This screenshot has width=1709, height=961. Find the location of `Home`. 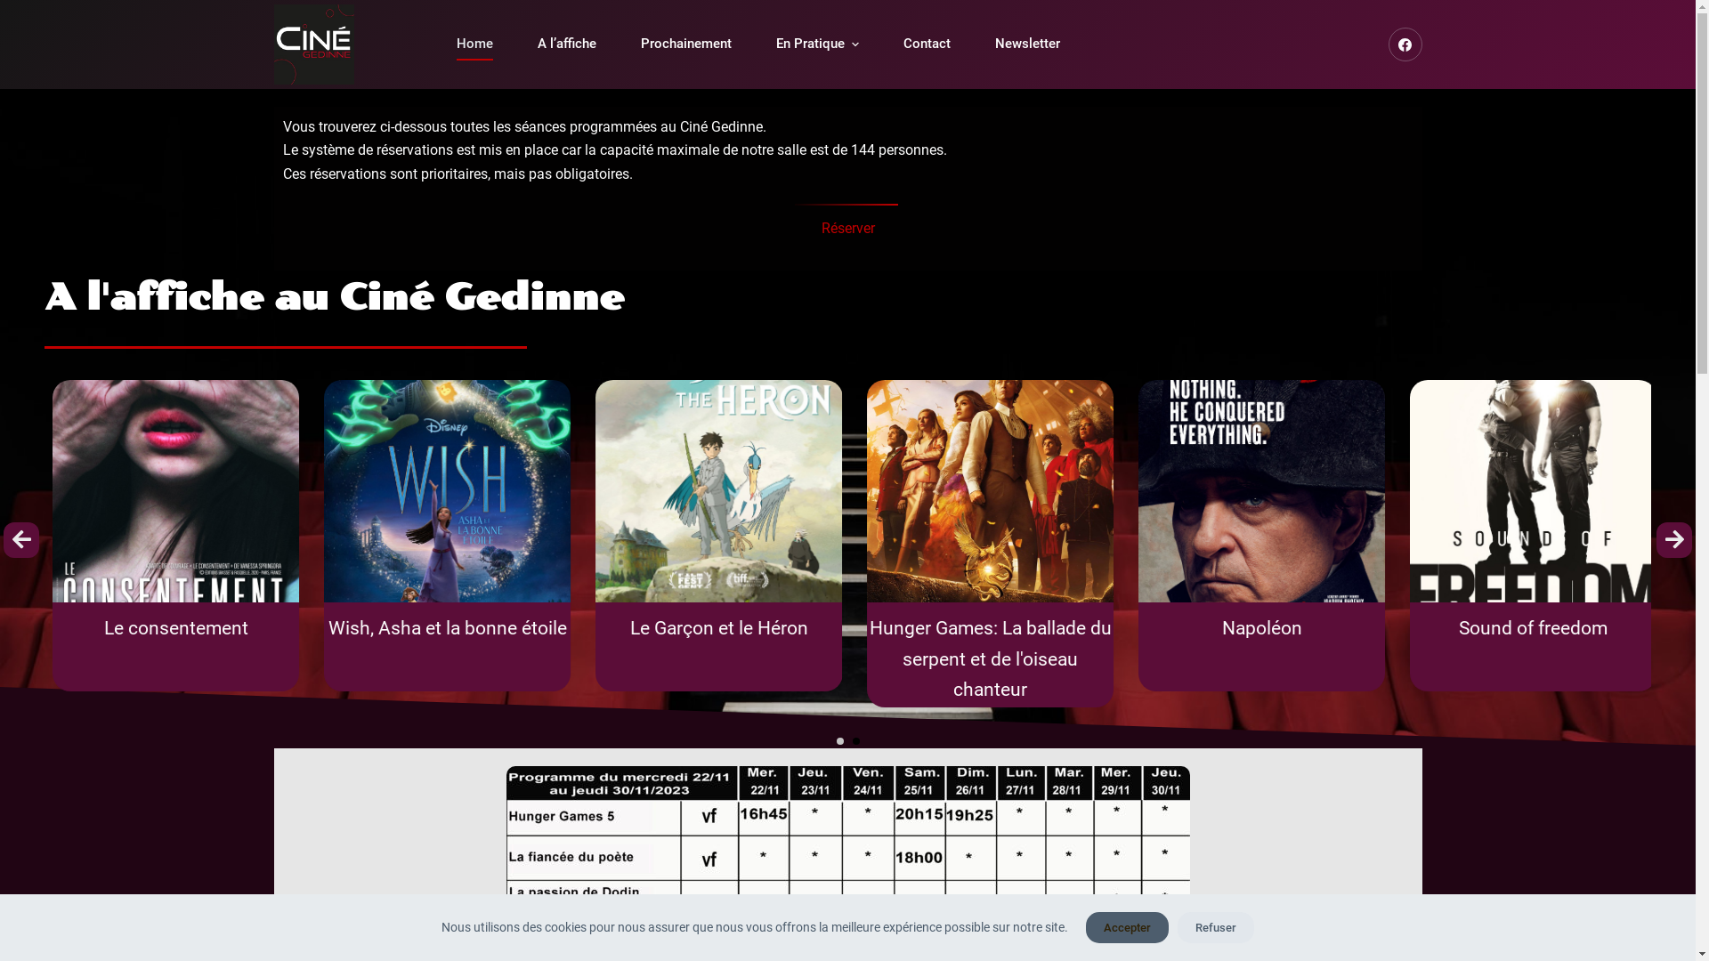

Home is located at coordinates (475, 44).